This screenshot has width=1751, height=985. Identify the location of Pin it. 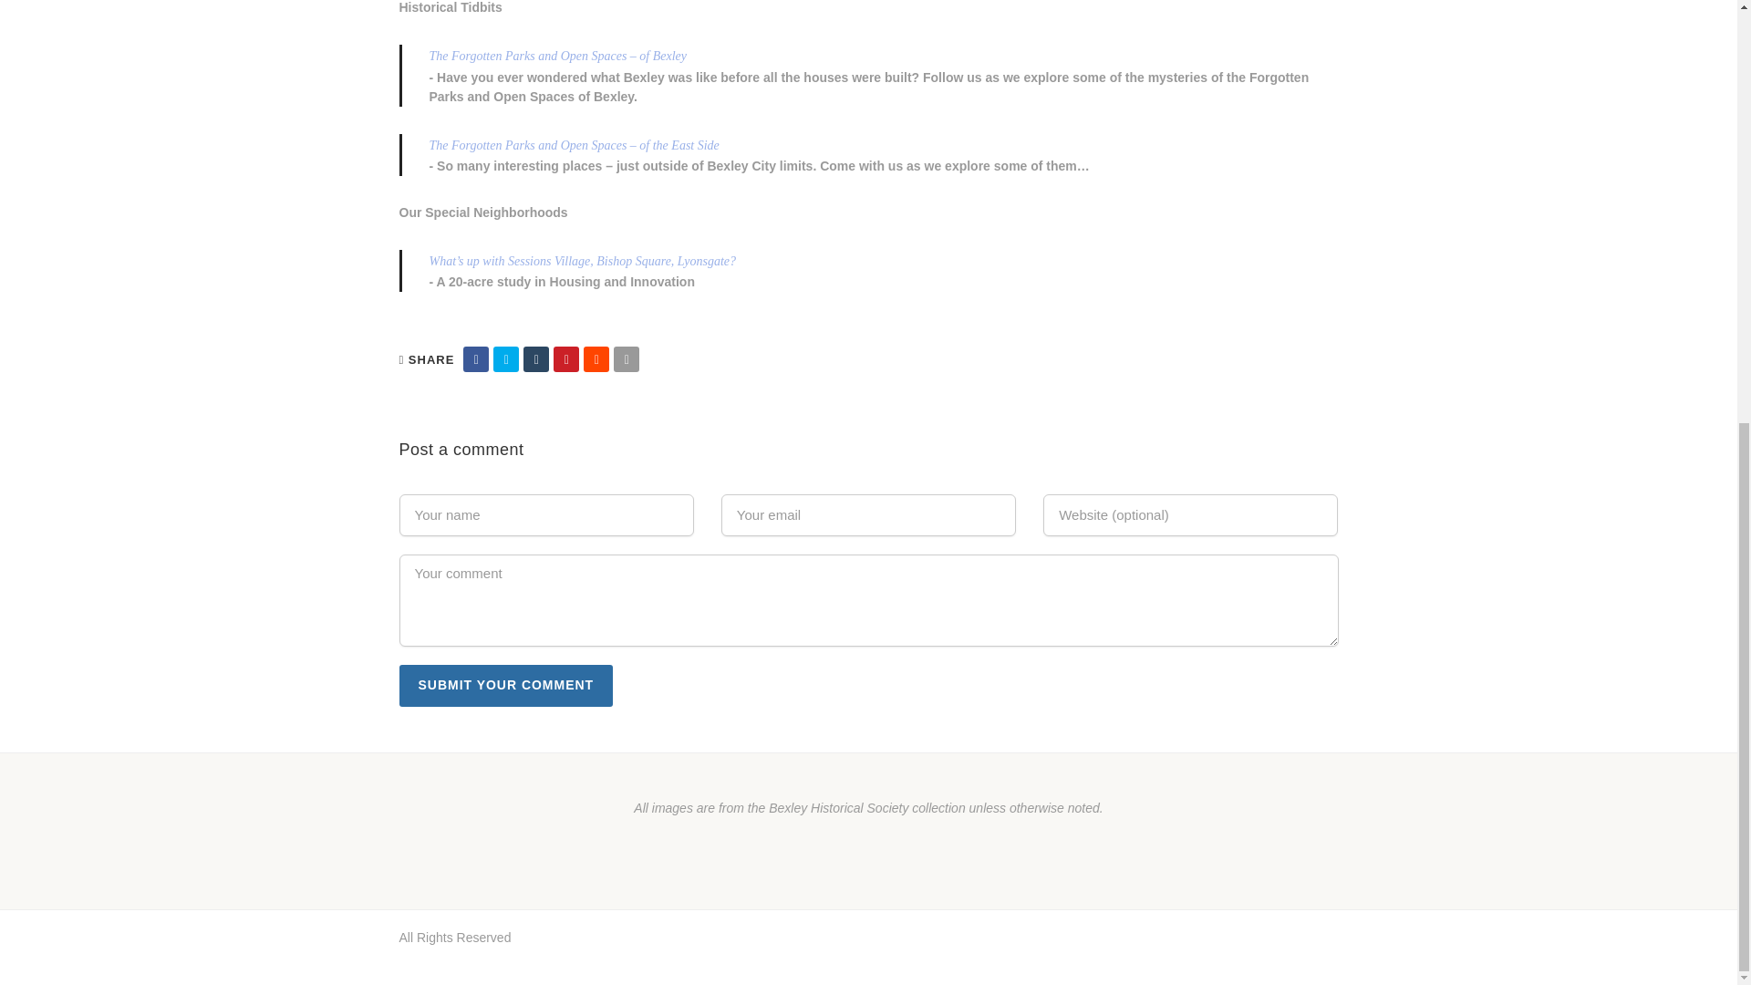
(565, 359).